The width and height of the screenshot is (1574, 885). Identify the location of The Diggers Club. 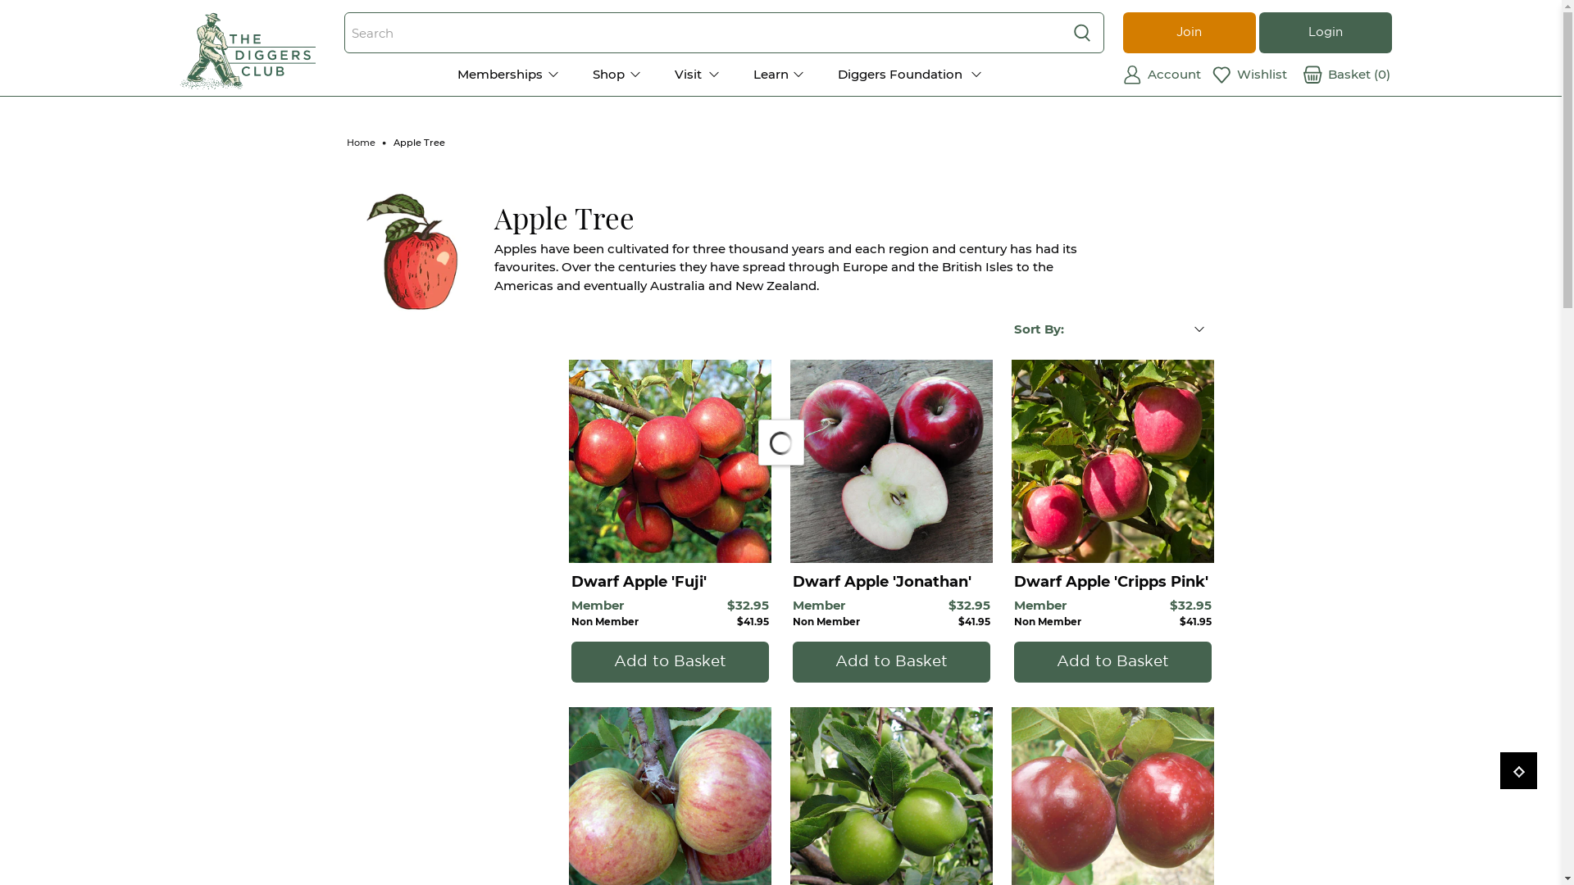
(248, 51).